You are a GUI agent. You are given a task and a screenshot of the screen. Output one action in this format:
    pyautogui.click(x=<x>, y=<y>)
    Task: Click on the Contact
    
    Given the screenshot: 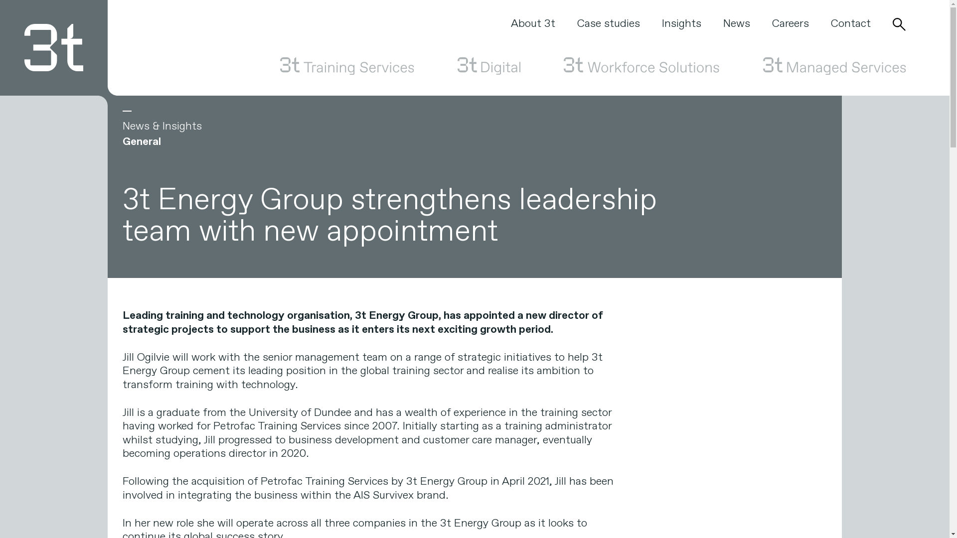 What is the action you would take?
    pyautogui.click(x=851, y=24)
    